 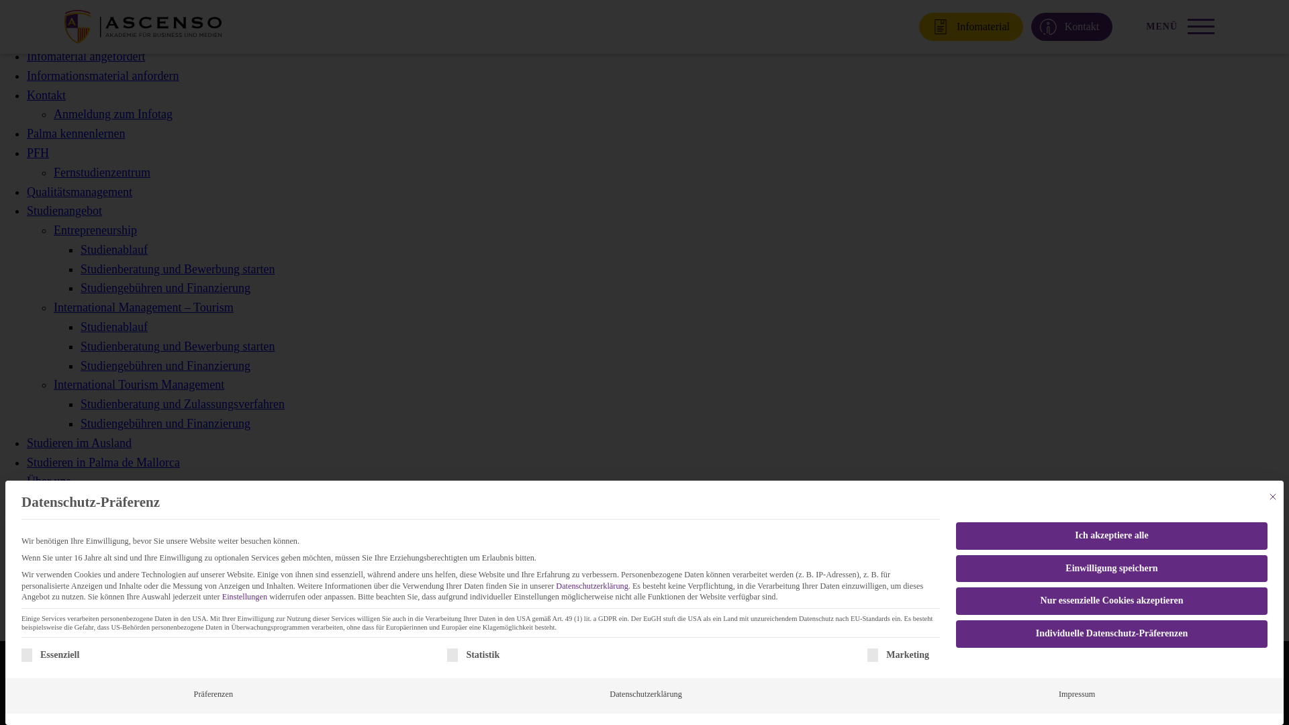 I want to click on on, so click(x=27, y=9).